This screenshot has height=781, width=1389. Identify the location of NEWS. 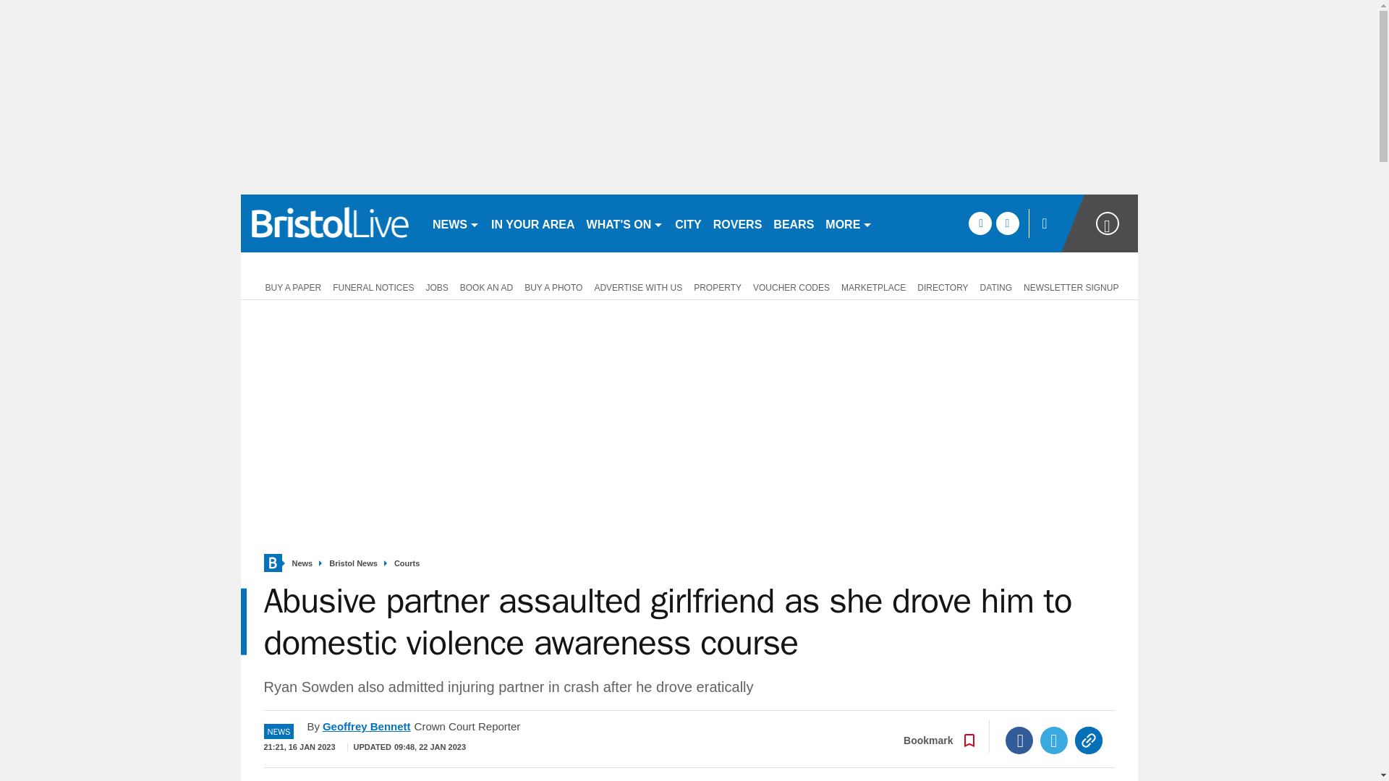
(456, 223).